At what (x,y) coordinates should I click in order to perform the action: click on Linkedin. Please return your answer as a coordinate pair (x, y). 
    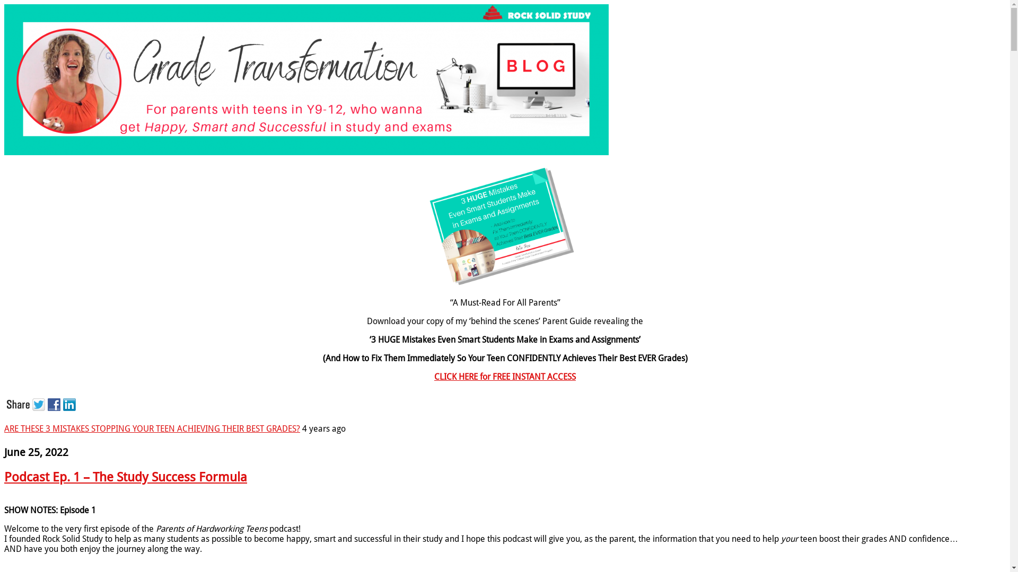
    Looking at the image, I should click on (71, 404).